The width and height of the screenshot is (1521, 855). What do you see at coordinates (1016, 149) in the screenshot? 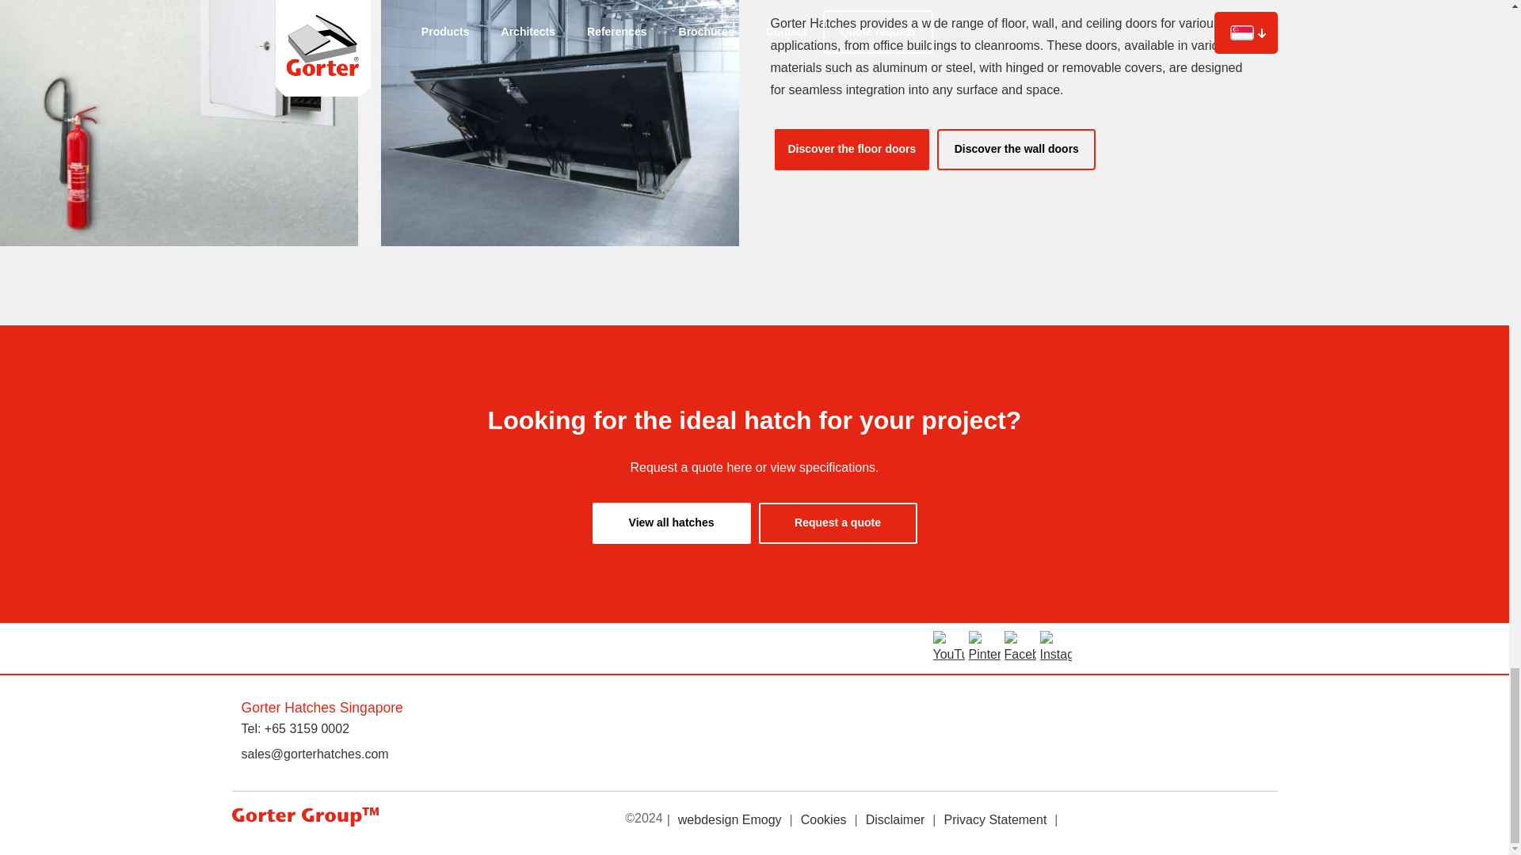
I see `Discover the wall doors` at bounding box center [1016, 149].